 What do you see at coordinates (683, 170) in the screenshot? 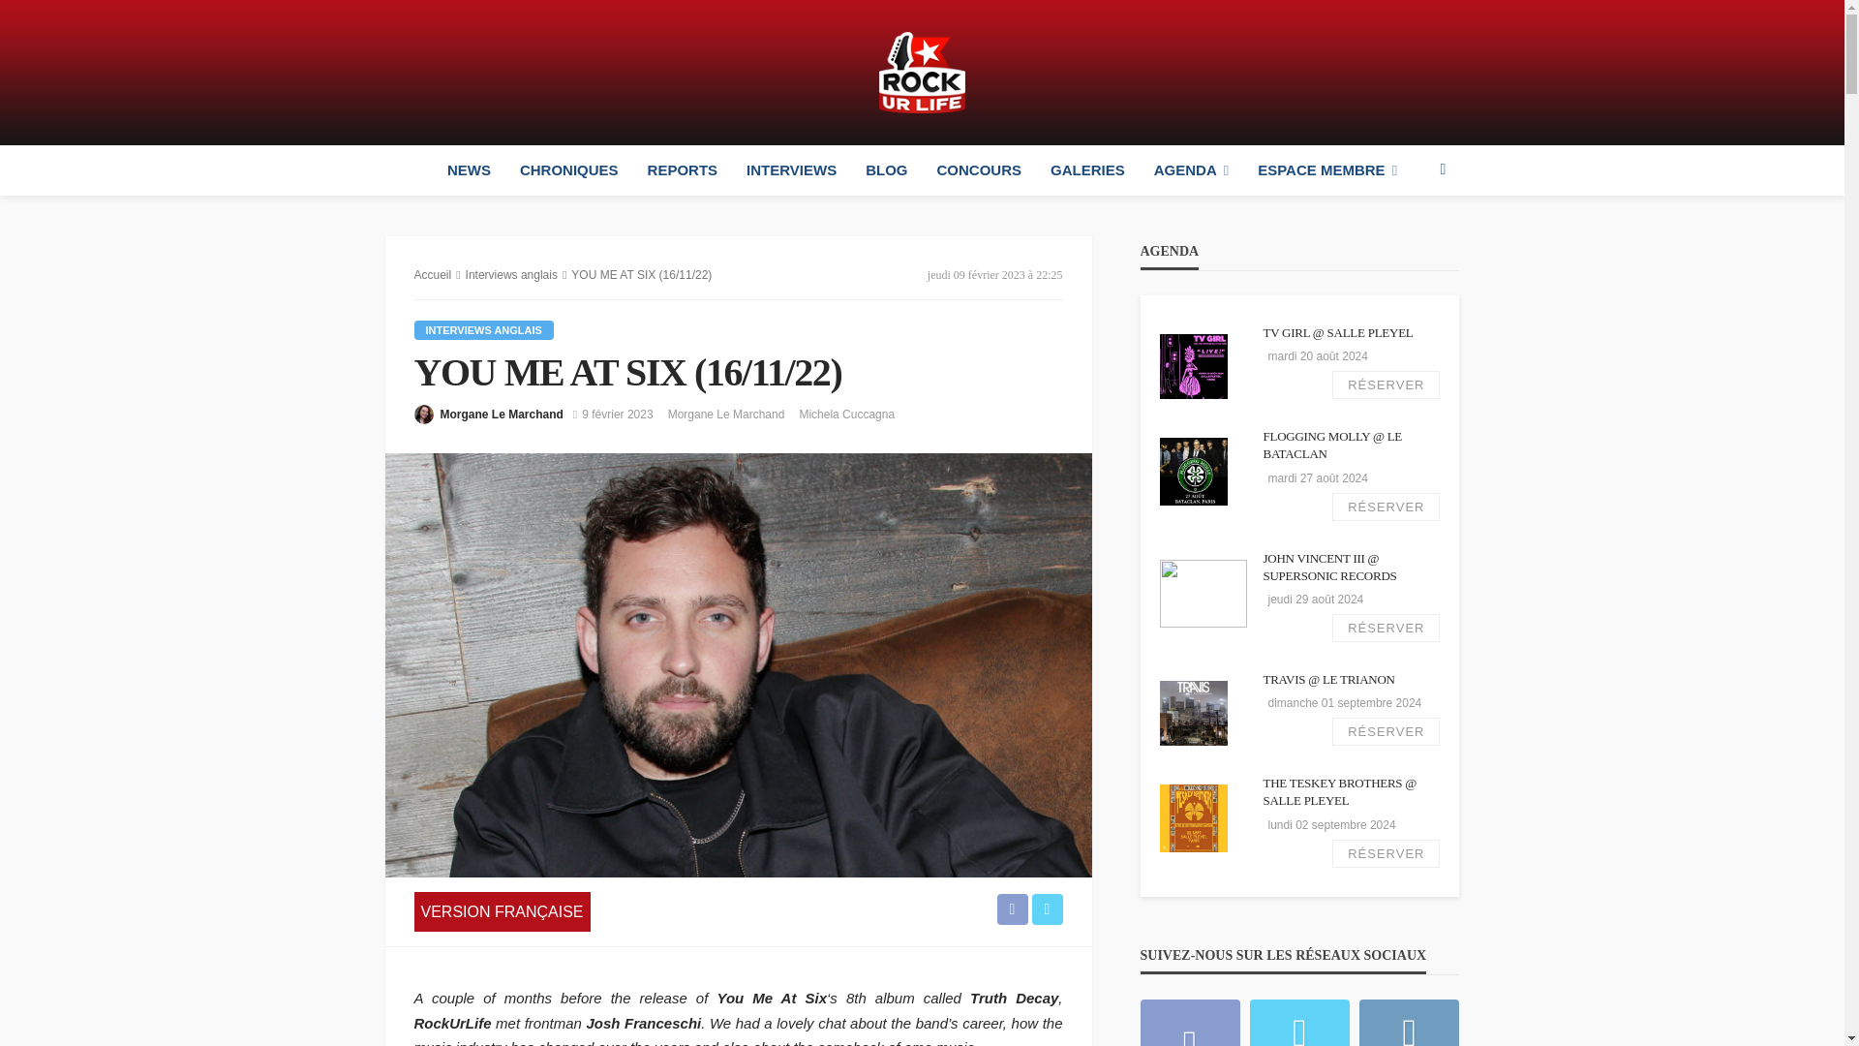
I see `REPORTS` at bounding box center [683, 170].